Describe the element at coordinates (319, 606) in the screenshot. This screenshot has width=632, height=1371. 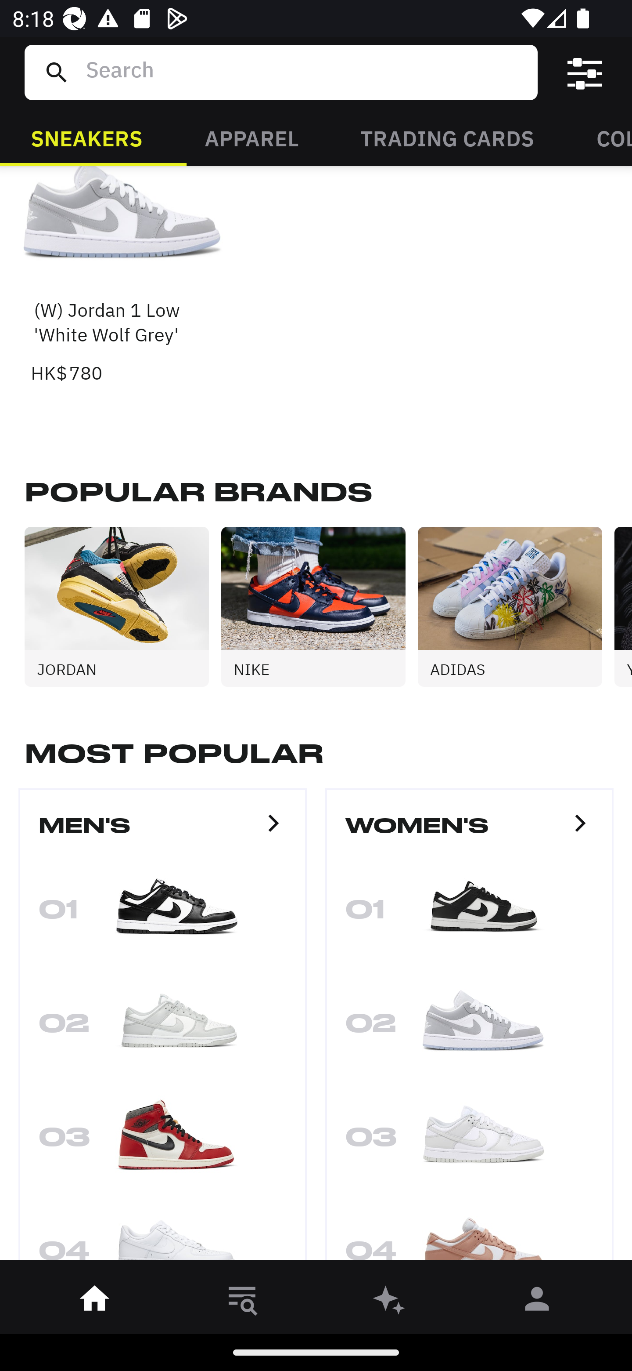
I see `NIKE` at that location.